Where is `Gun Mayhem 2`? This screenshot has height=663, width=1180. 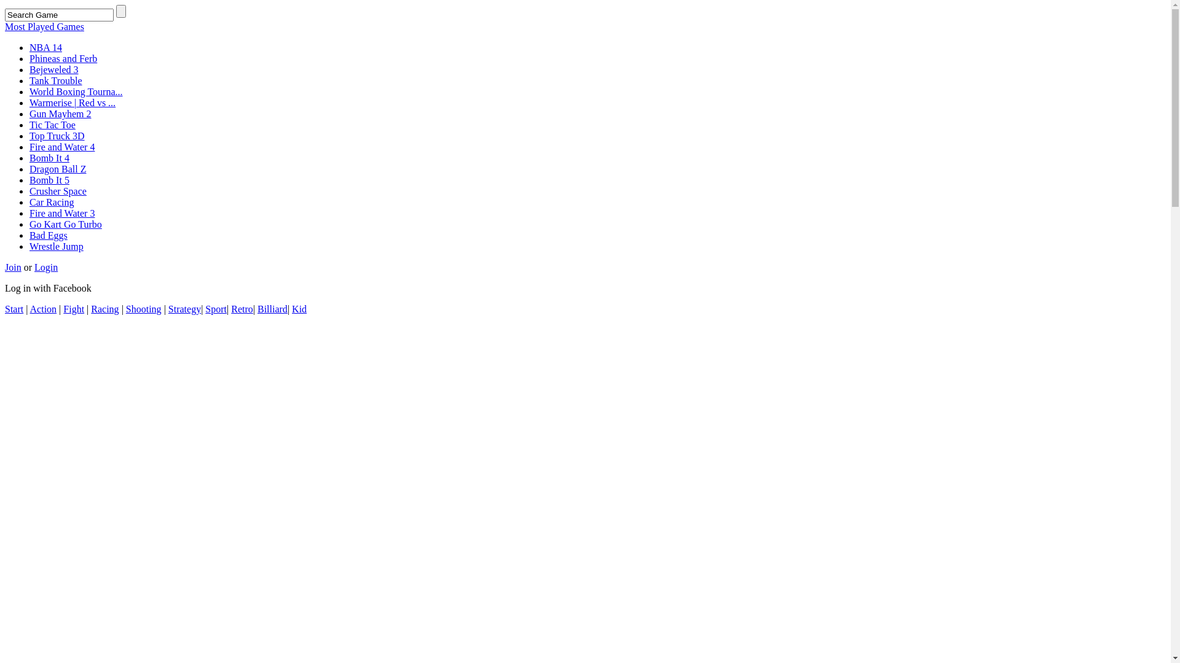
Gun Mayhem 2 is located at coordinates (60, 114).